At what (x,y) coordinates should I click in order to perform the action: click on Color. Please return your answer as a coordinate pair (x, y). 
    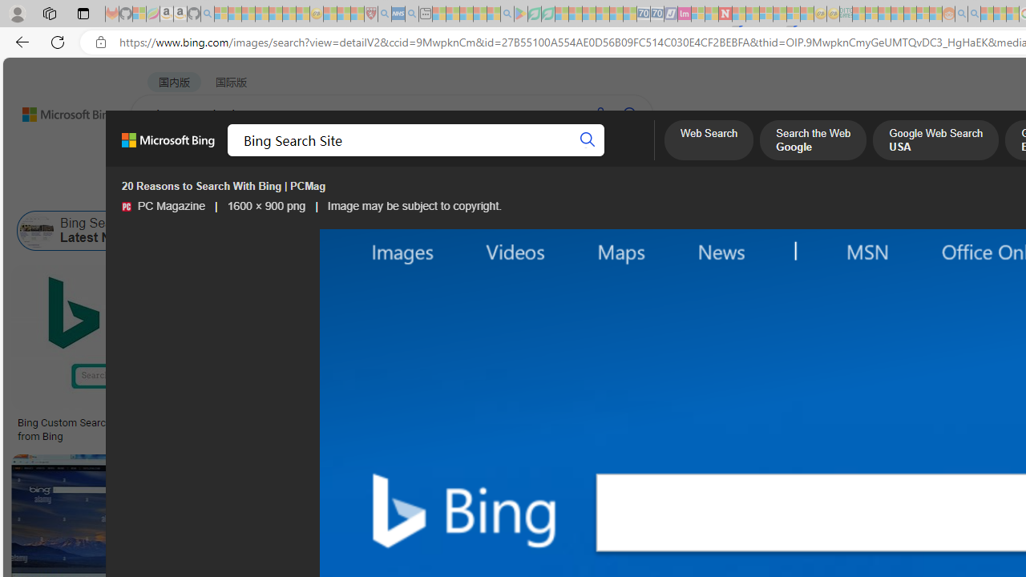
    Looking at the image, I should click on (245, 191).